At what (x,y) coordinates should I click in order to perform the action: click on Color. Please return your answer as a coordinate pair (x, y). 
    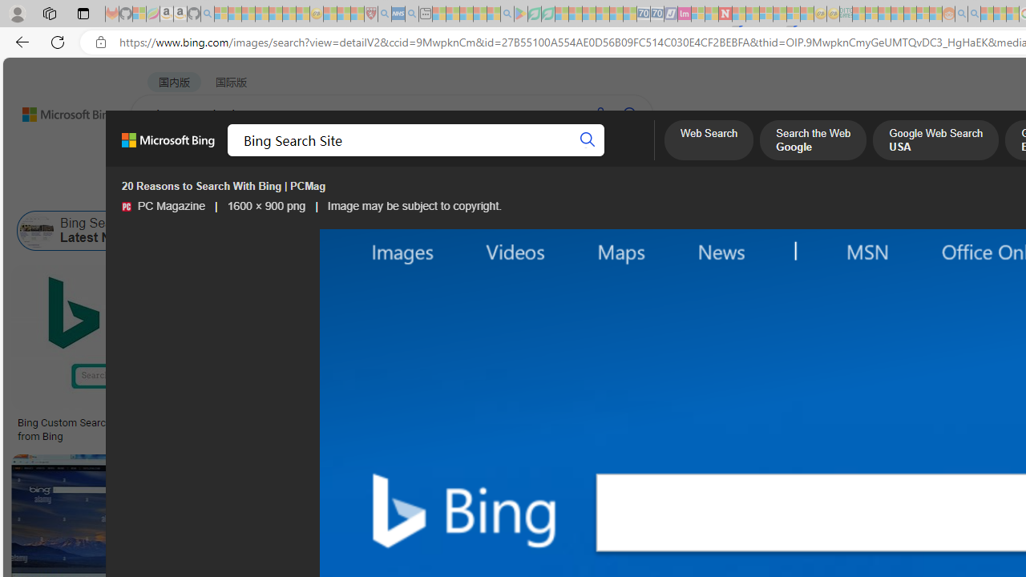
    Looking at the image, I should click on (245, 191).